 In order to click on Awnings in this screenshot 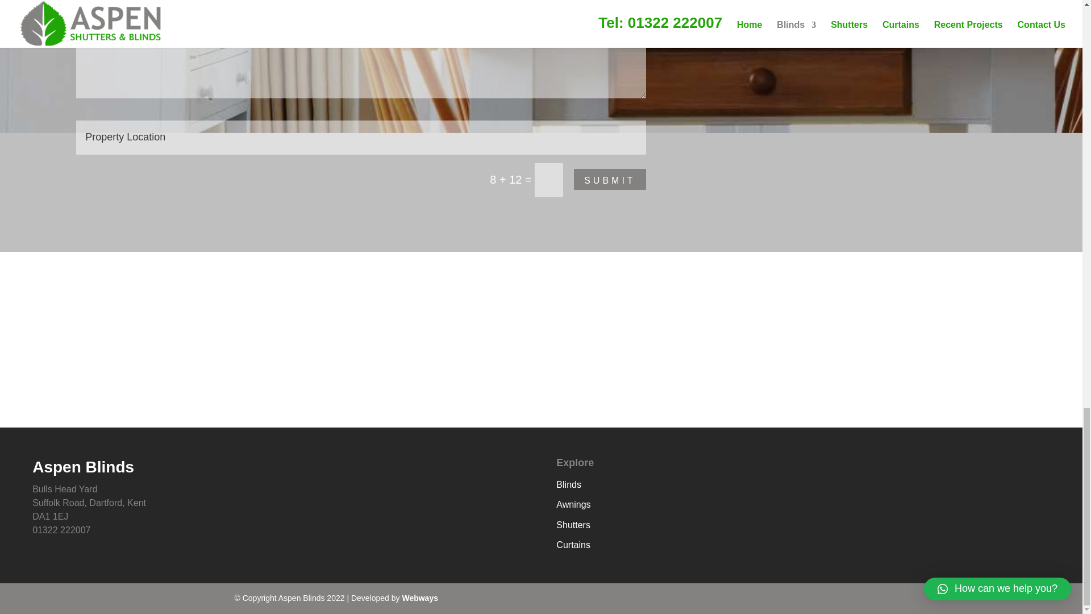, I will do `click(573, 505)`.